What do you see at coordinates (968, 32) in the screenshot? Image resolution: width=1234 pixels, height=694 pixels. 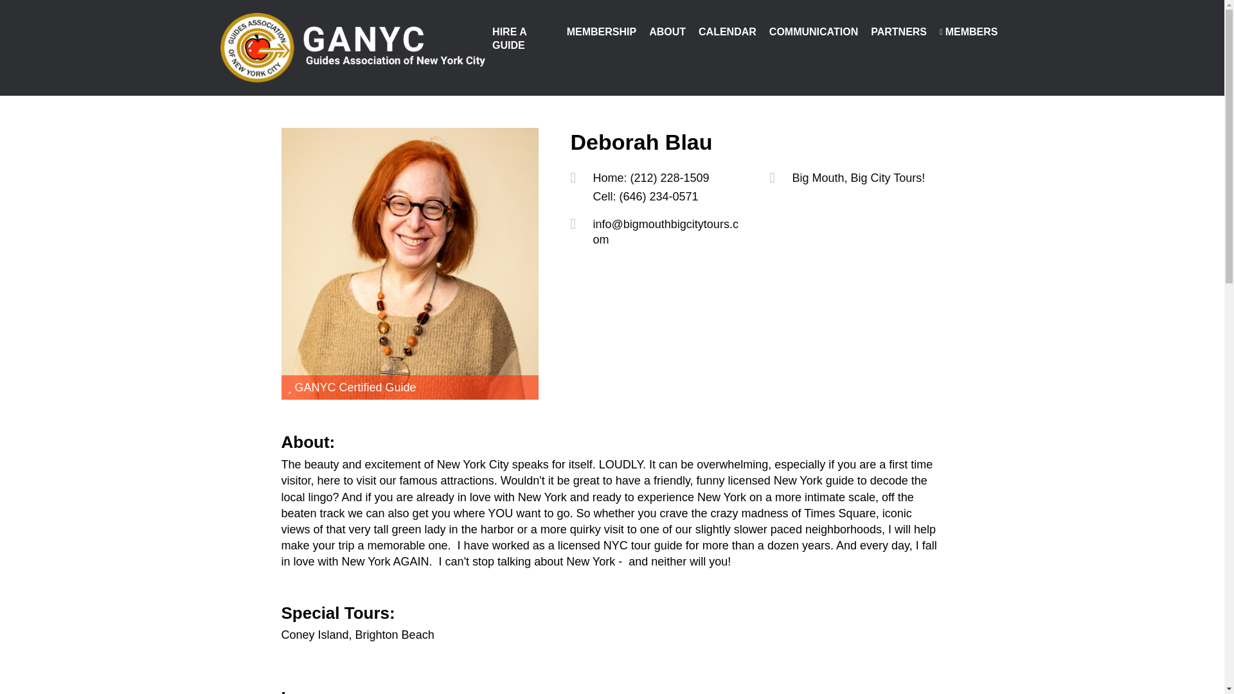 I see `MEMBERS` at bounding box center [968, 32].